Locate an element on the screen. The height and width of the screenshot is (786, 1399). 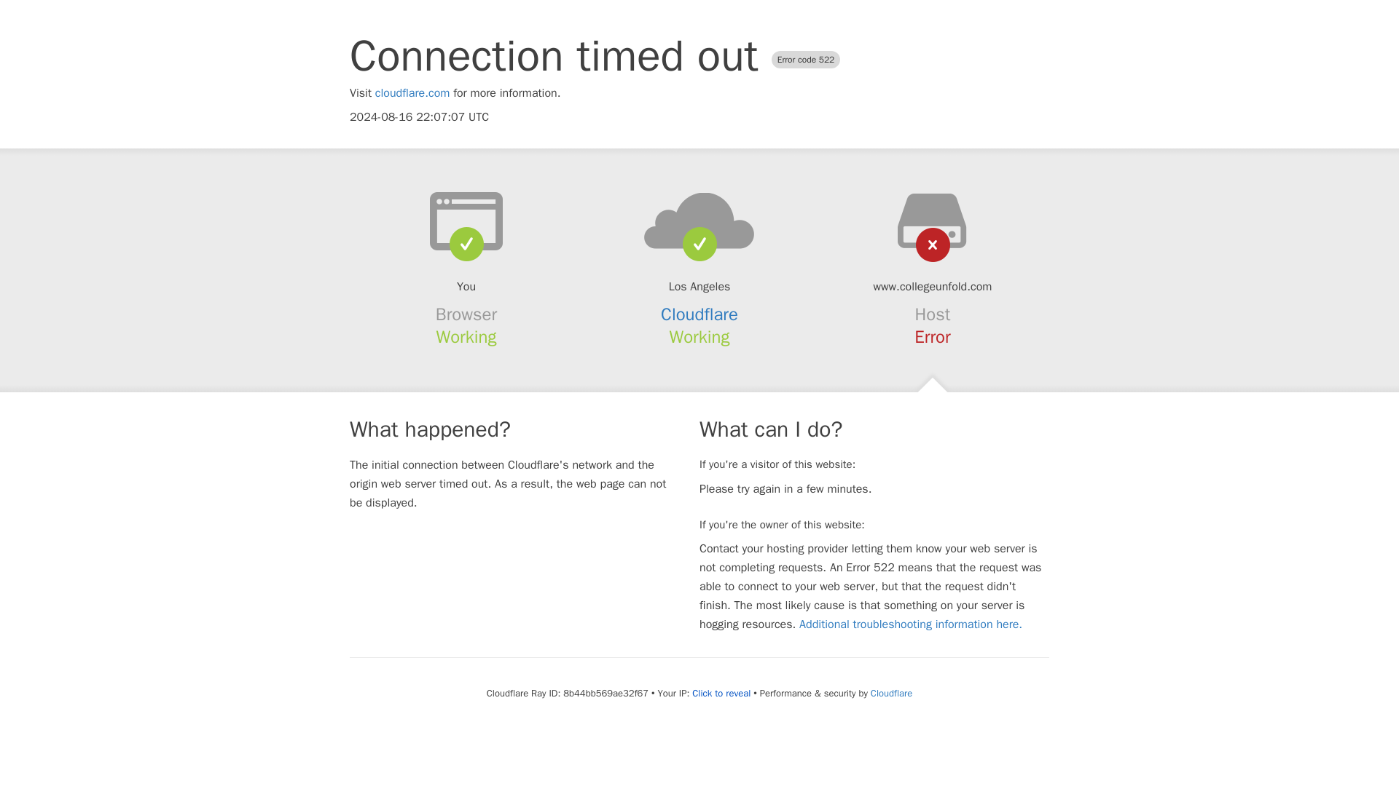
Cloudflare is located at coordinates (699, 314).